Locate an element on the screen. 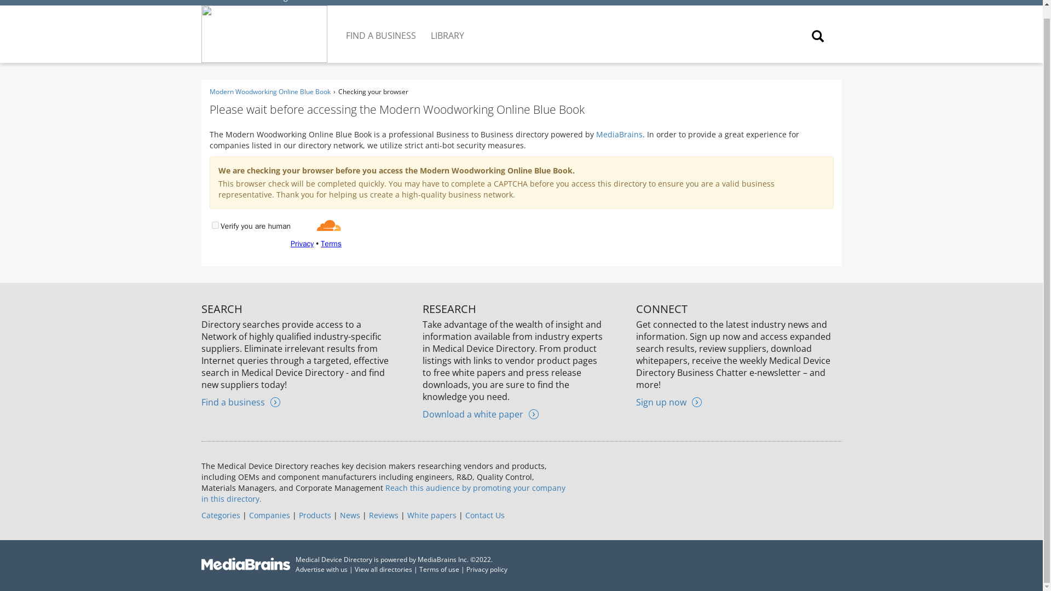  Download a white paper is located at coordinates (480, 414).